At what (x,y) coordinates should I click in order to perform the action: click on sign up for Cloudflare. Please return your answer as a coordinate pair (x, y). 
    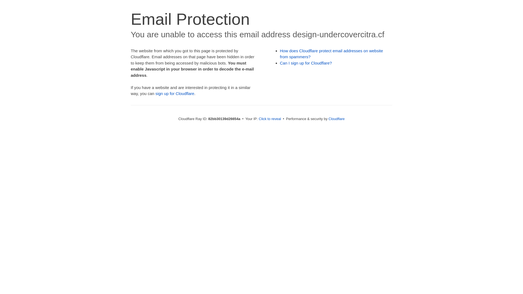
    Looking at the image, I should click on (175, 94).